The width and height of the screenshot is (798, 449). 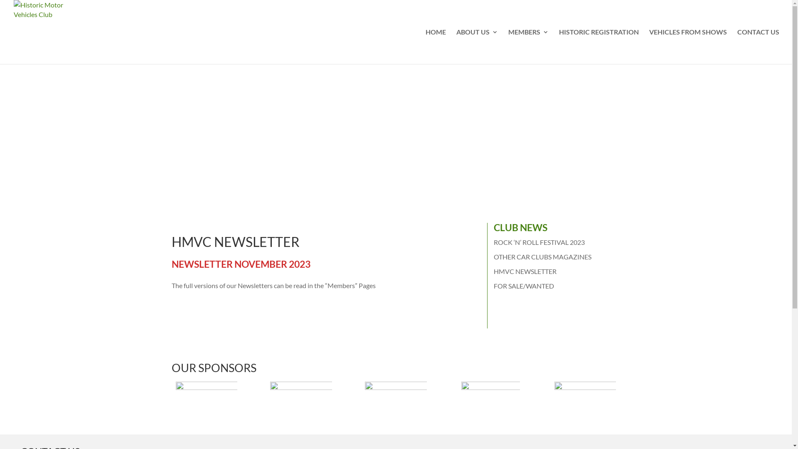 I want to click on CONTACT US, so click(x=758, y=47).